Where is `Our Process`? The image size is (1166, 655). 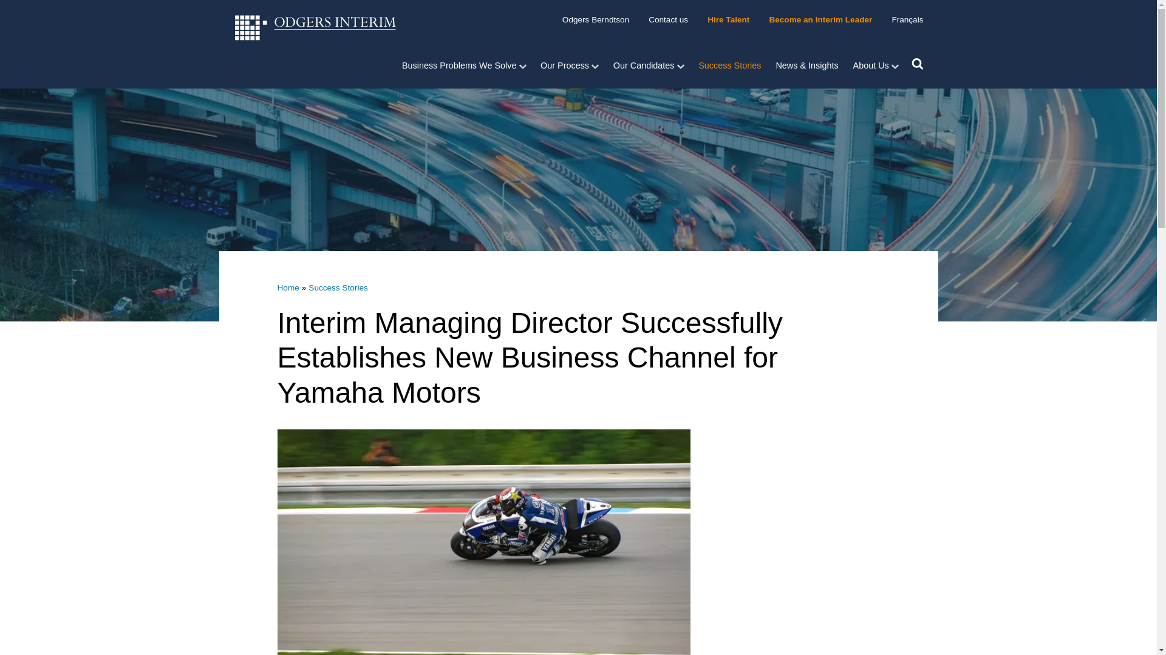 Our Process is located at coordinates (570, 65).